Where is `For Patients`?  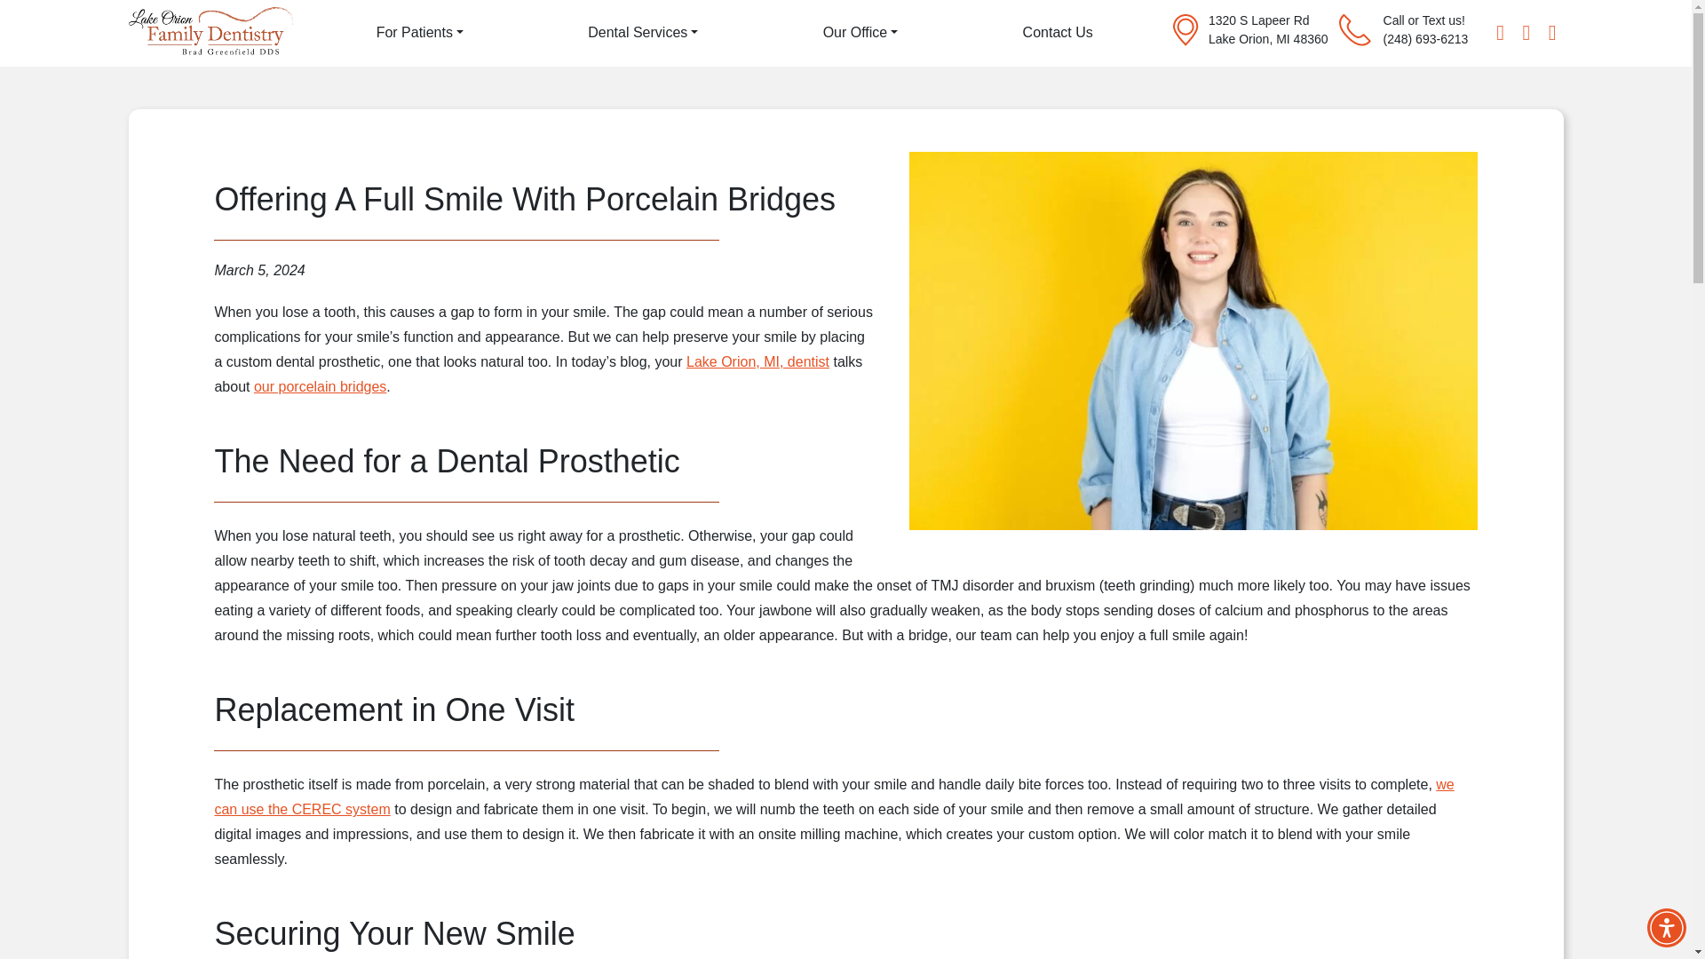
For Patients is located at coordinates (420, 32).